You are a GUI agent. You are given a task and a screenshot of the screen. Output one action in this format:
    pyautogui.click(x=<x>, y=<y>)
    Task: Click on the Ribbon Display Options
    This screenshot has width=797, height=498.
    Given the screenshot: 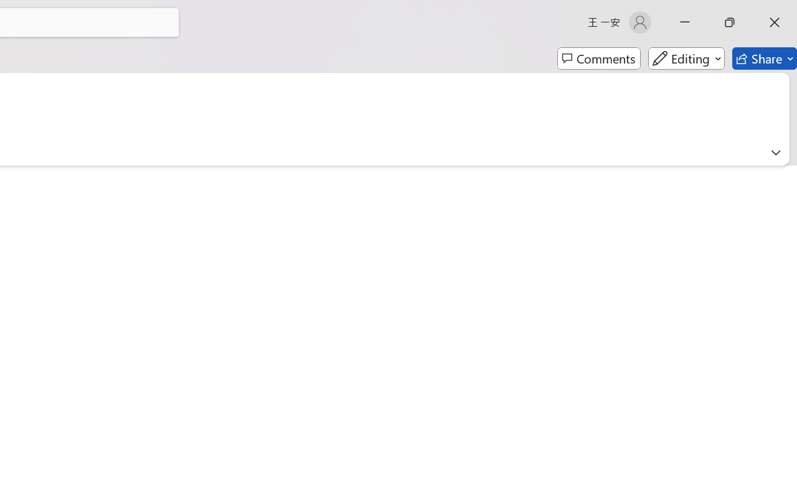 What is the action you would take?
    pyautogui.click(x=776, y=153)
    